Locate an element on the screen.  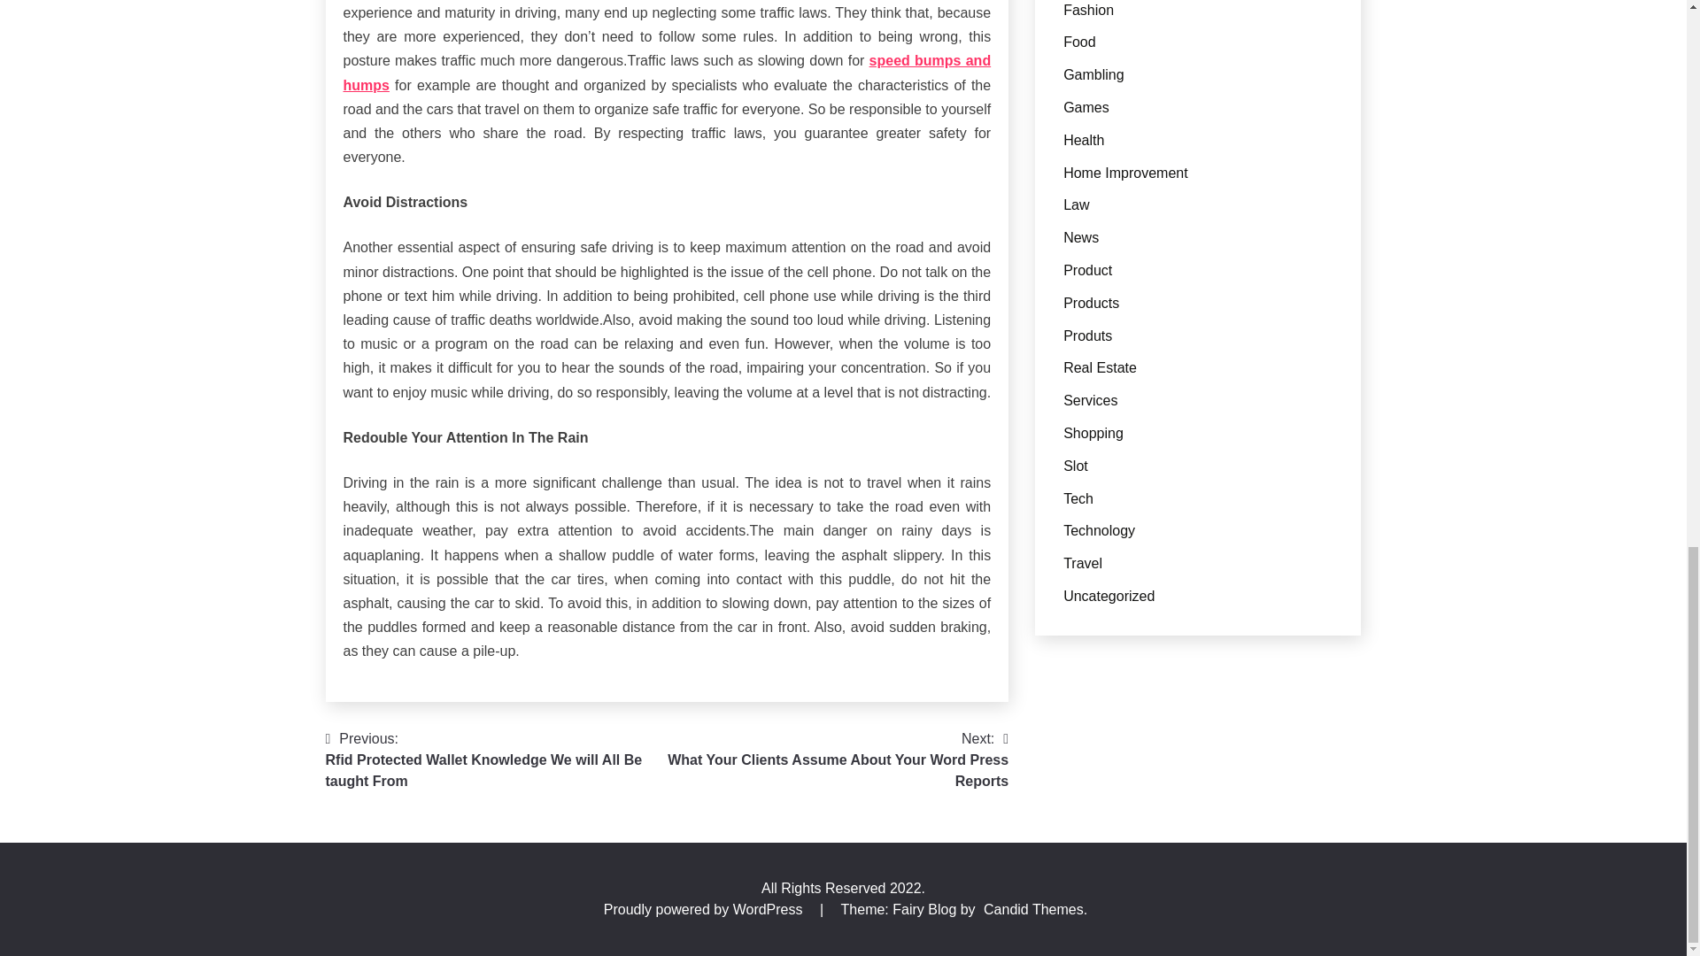
Health is located at coordinates (1088, 11).